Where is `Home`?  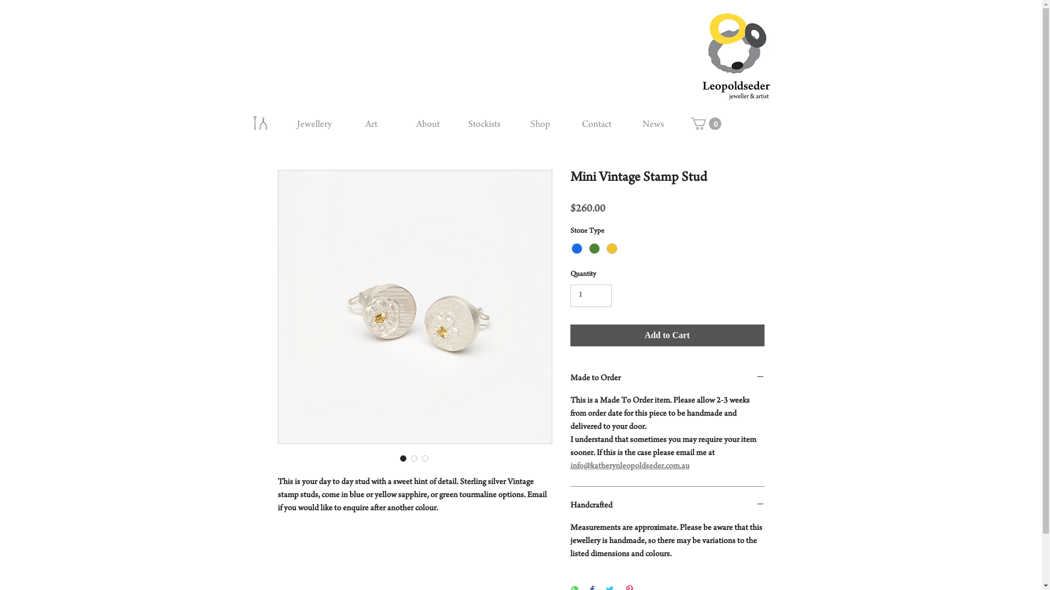
Home is located at coordinates (259, 123).